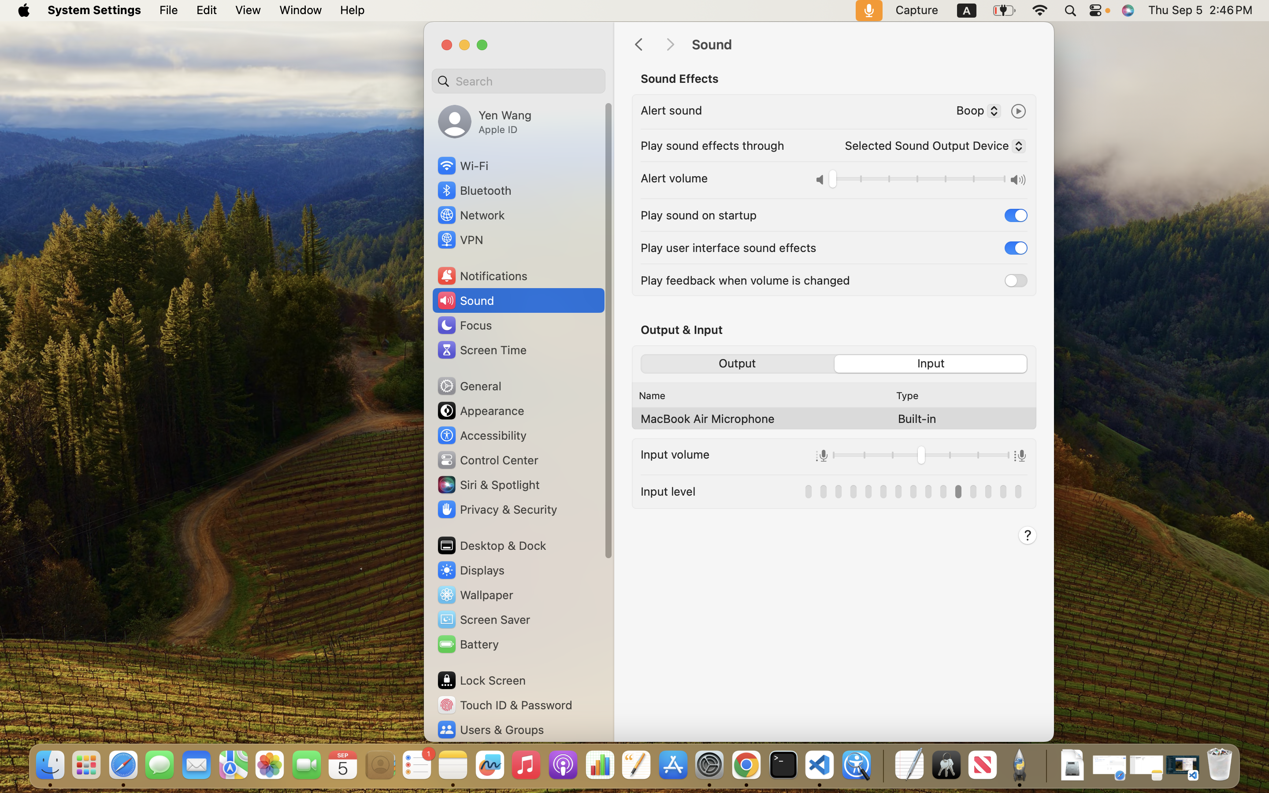 Image resolution: width=1269 pixels, height=793 pixels. I want to click on Input level, so click(668, 491).